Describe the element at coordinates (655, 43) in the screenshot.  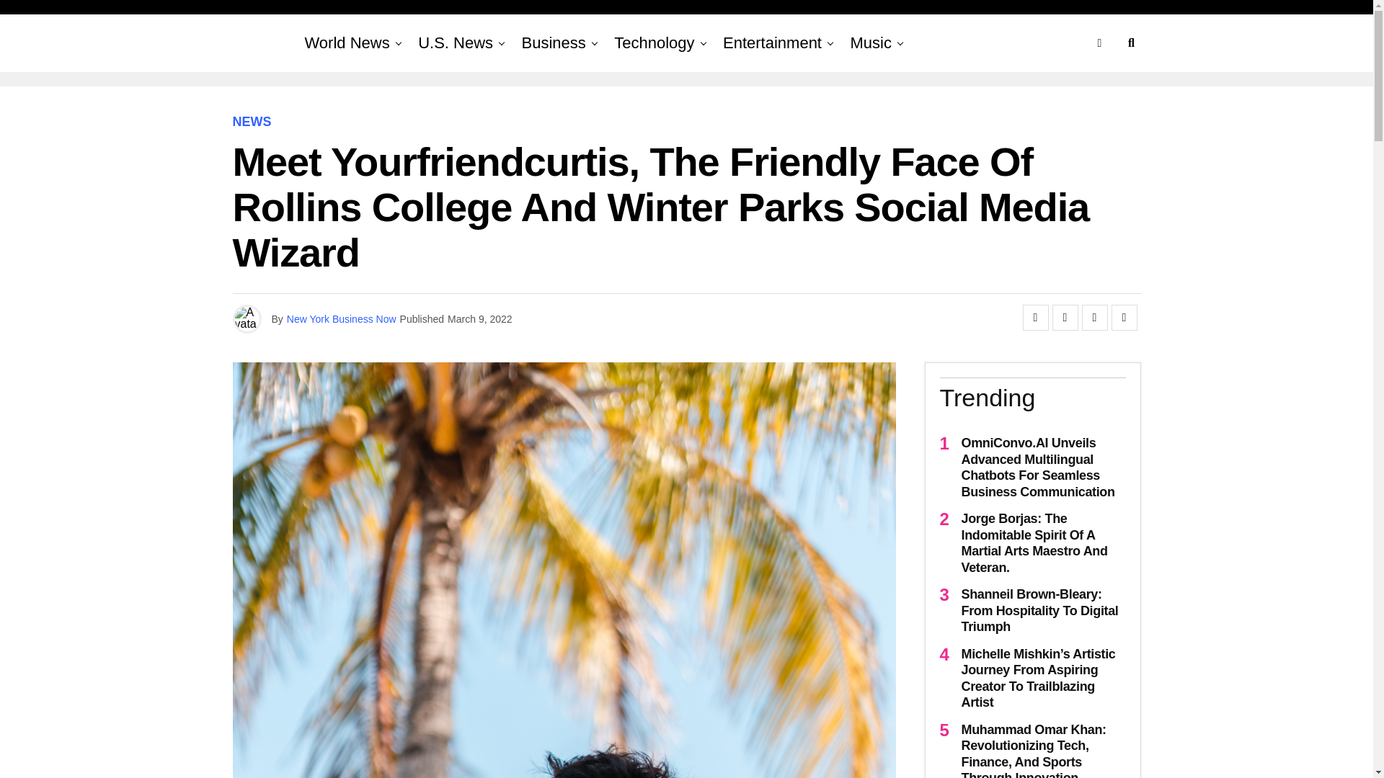
I see `Technology` at that location.